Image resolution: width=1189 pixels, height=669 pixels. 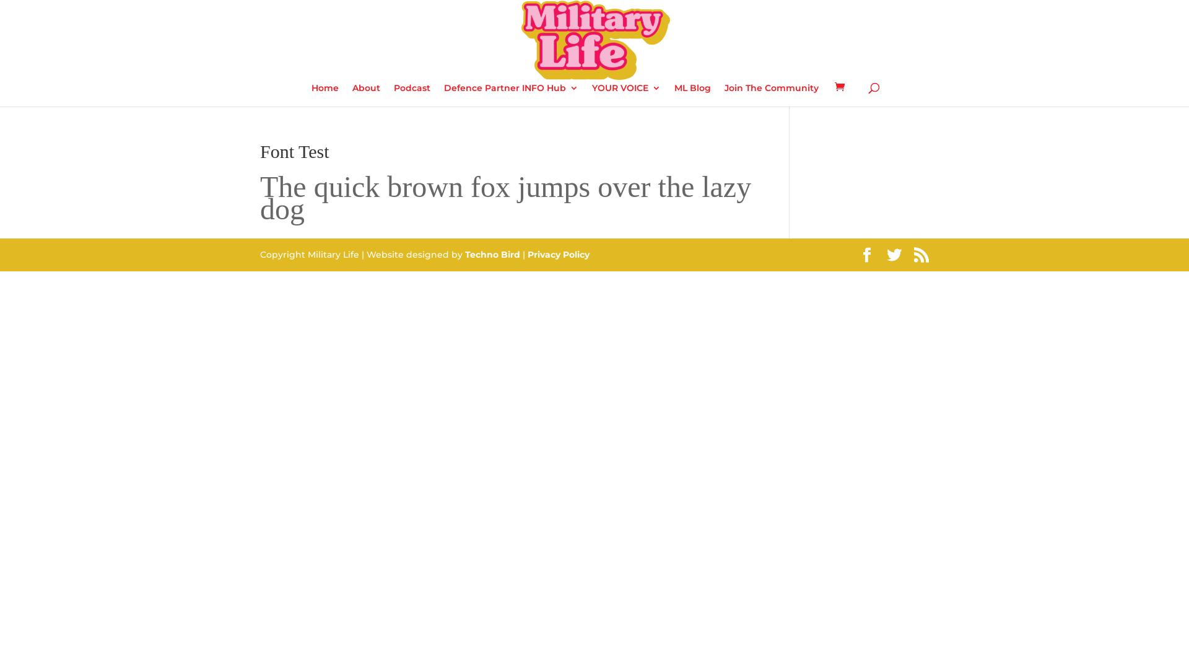 What do you see at coordinates (510, 95) in the screenshot?
I see `Defence Partner INFO Hub` at bounding box center [510, 95].